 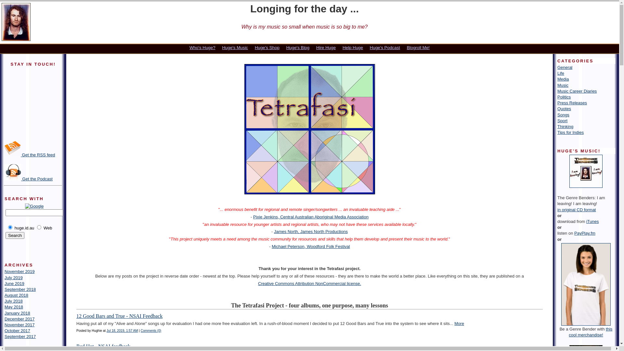 I want to click on Michael Peterson, Woodford Folk Festival, so click(x=311, y=246).